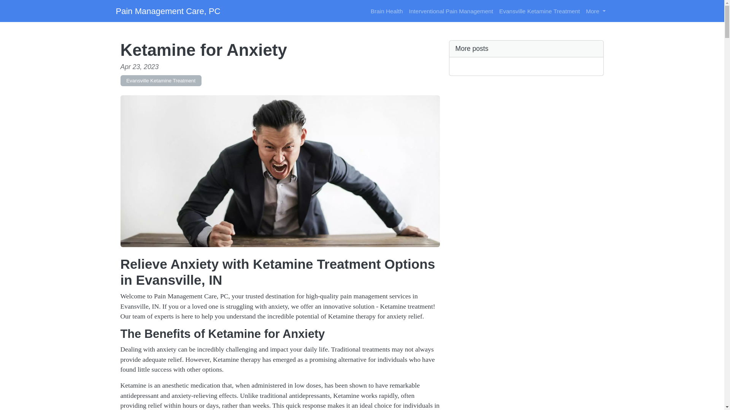 The height and width of the screenshot is (410, 730). I want to click on Evansville Ketamine Treatment, so click(160, 80).